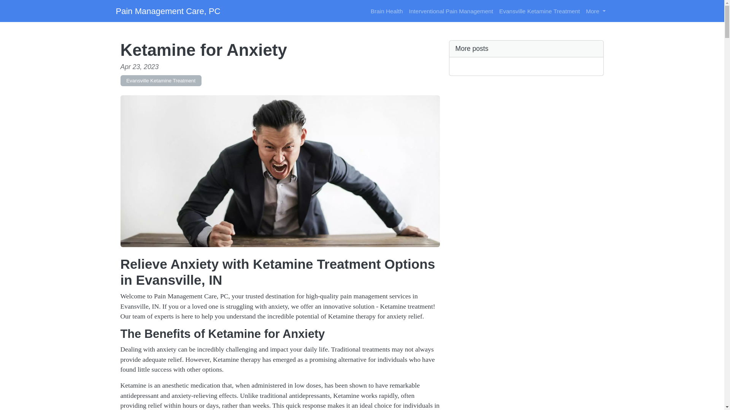 The height and width of the screenshot is (410, 730). I want to click on Evansville Ketamine Treatment, so click(160, 80).